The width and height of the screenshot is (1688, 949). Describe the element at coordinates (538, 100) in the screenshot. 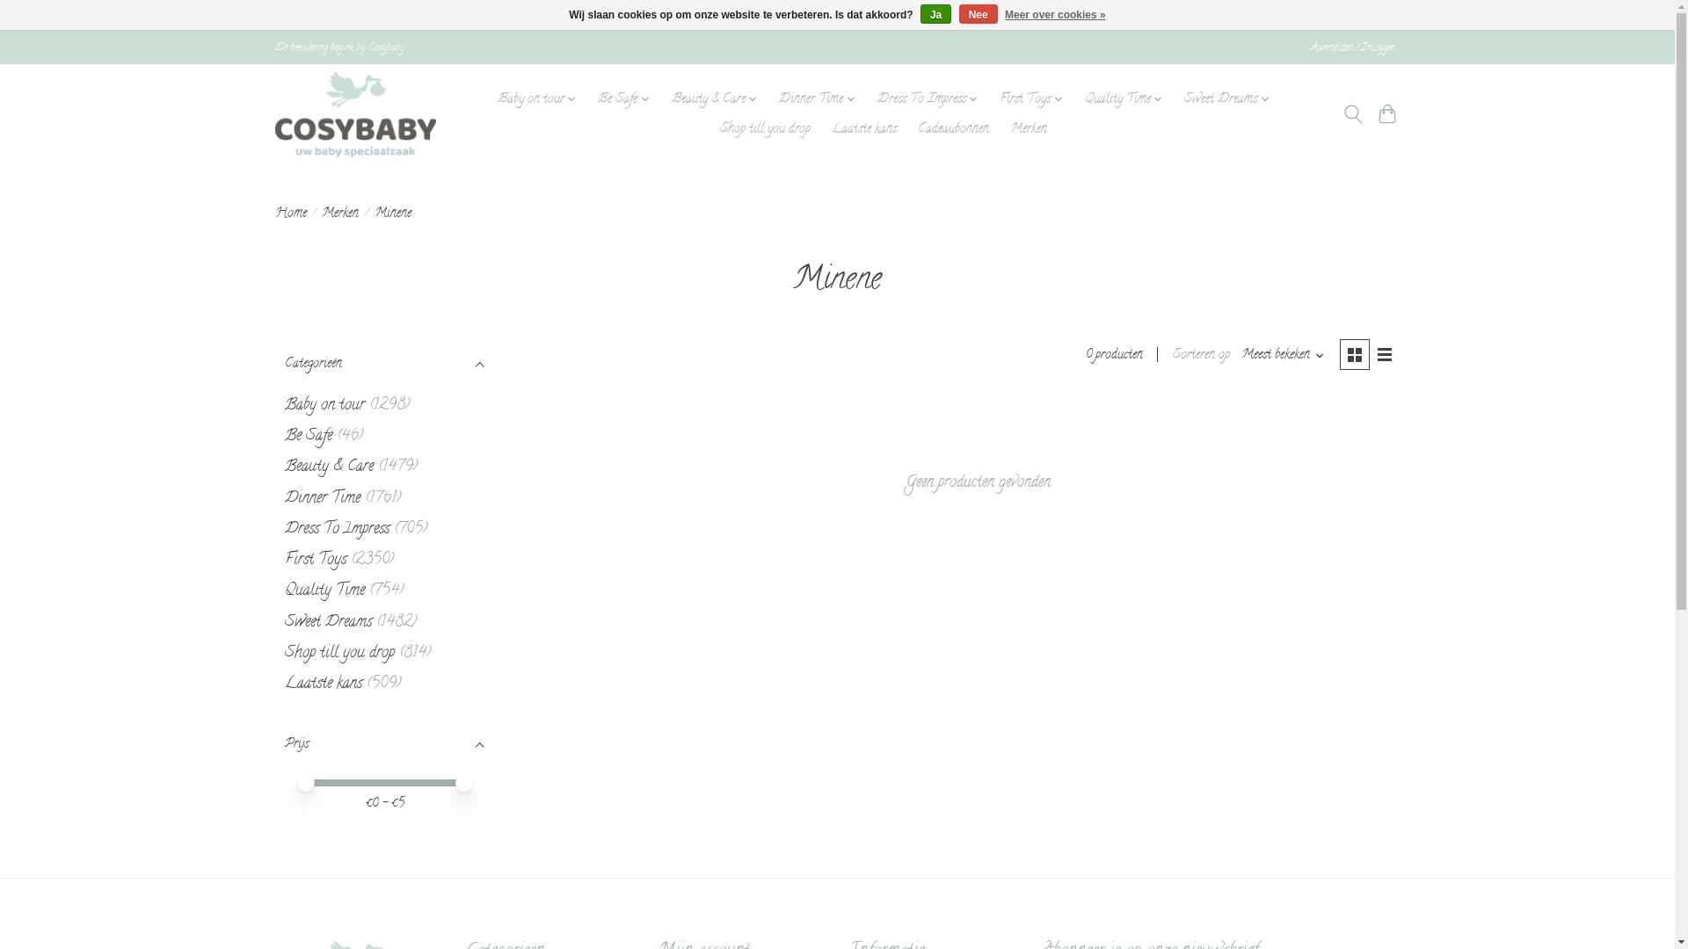

I see `Baby on tour` at that location.